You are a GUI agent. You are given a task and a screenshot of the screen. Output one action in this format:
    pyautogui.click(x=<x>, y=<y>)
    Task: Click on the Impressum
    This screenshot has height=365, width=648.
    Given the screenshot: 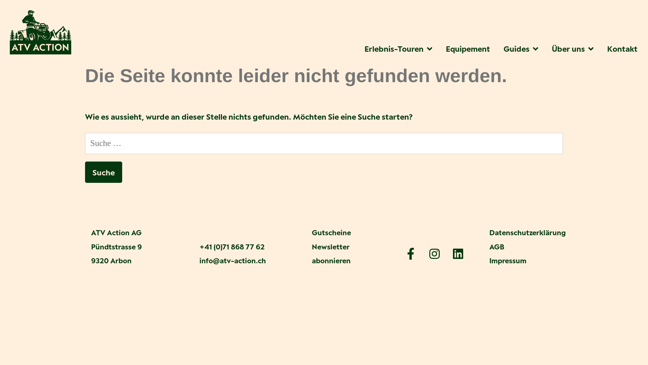 What is the action you would take?
    pyautogui.click(x=508, y=261)
    